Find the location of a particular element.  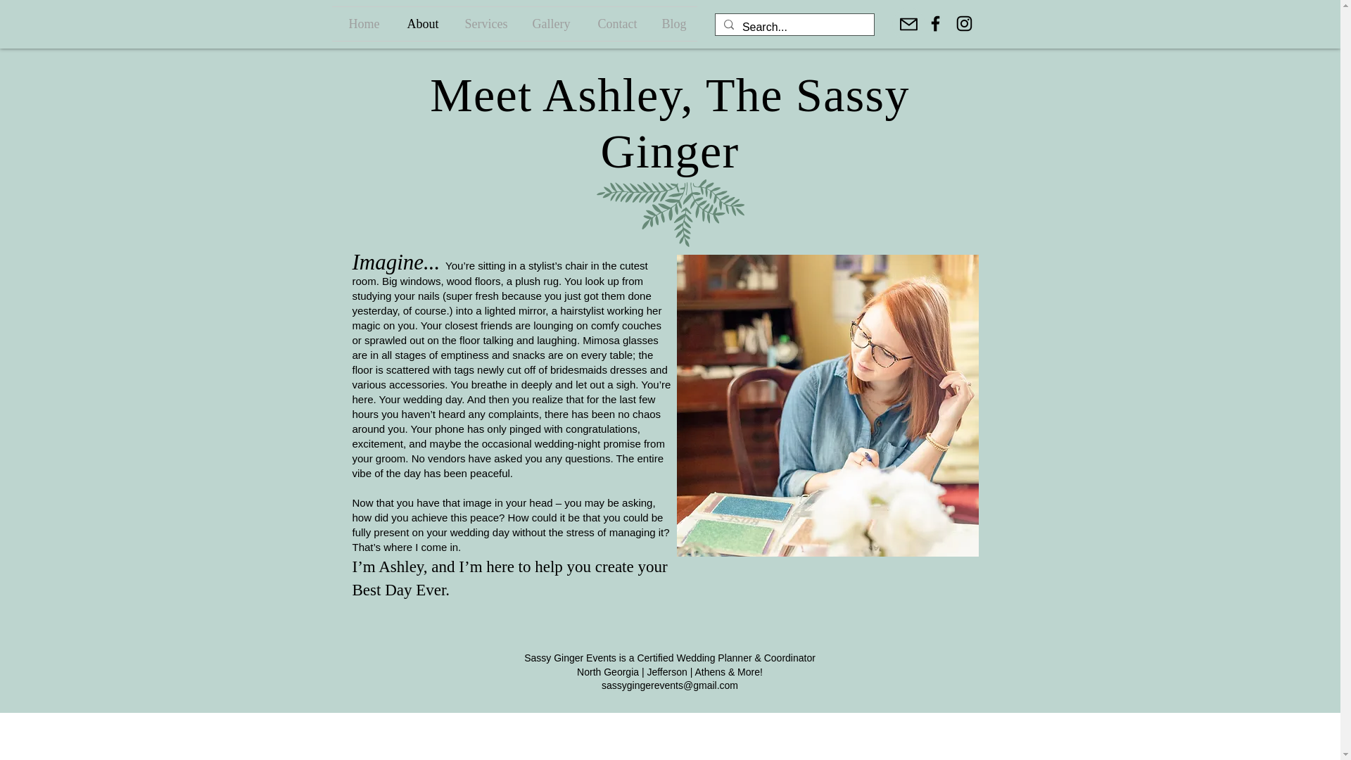

Contact is located at coordinates (614, 24).